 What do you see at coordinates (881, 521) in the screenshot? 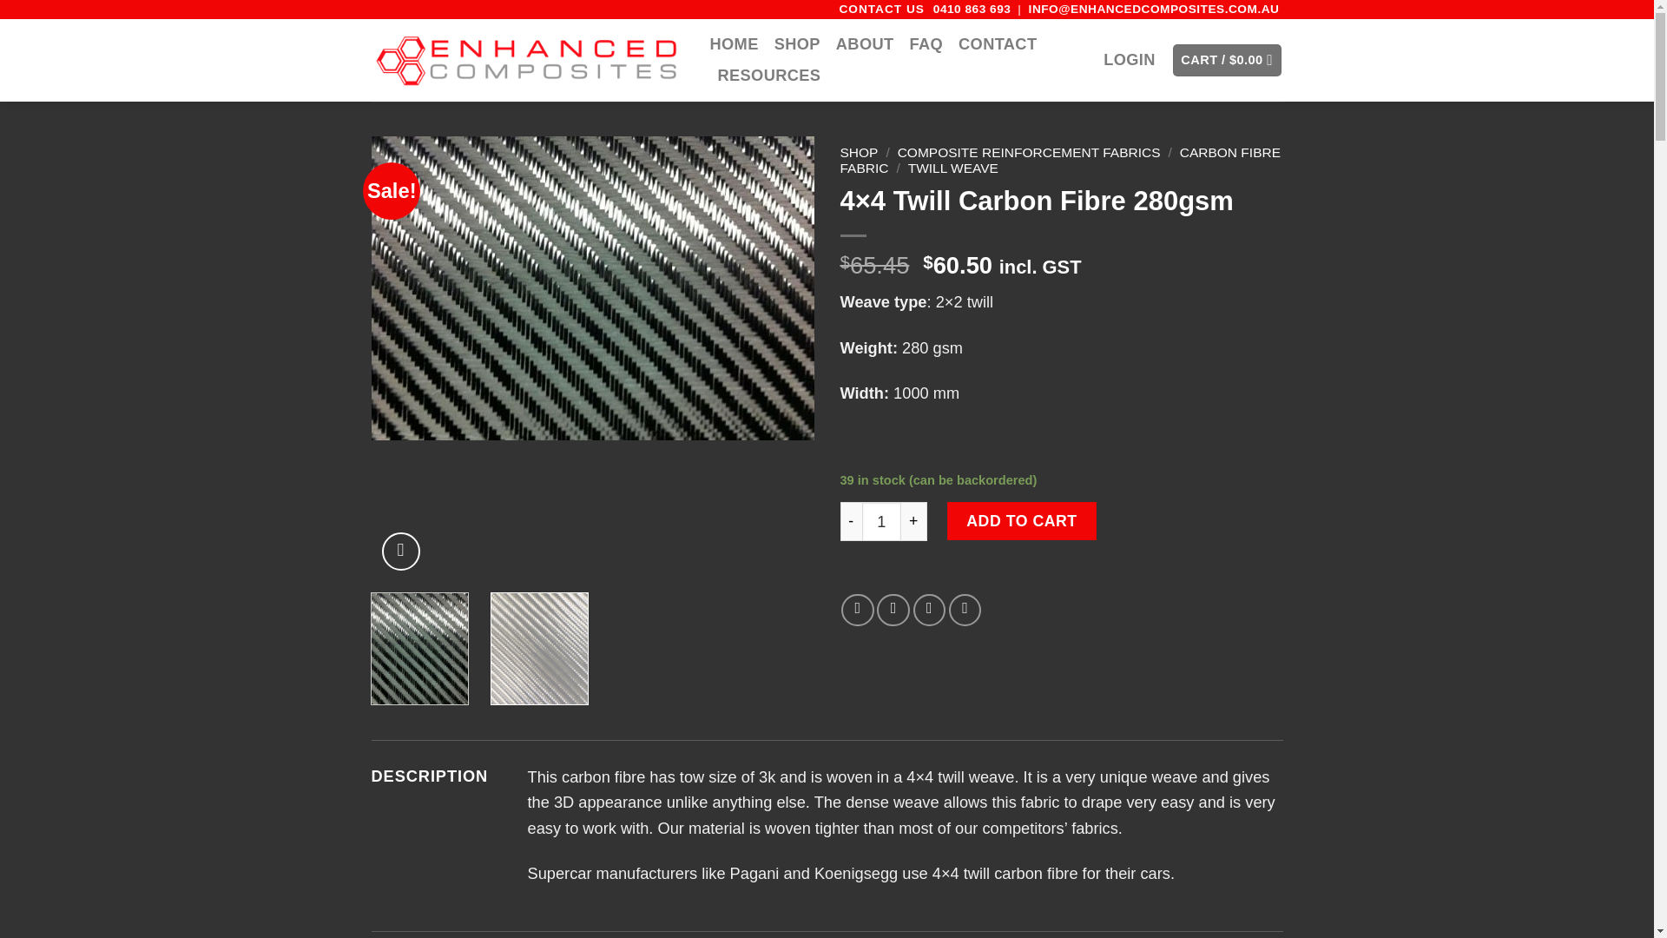
I see `1` at bounding box center [881, 521].